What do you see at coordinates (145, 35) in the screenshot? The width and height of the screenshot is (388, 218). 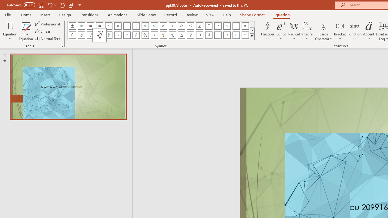 I see `Equation Symbol Percentage` at bounding box center [145, 35].